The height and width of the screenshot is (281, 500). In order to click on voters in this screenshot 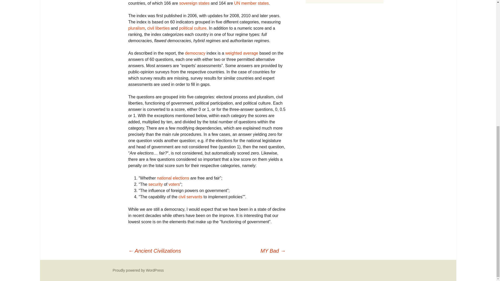, I will do `click(174, 184)`.